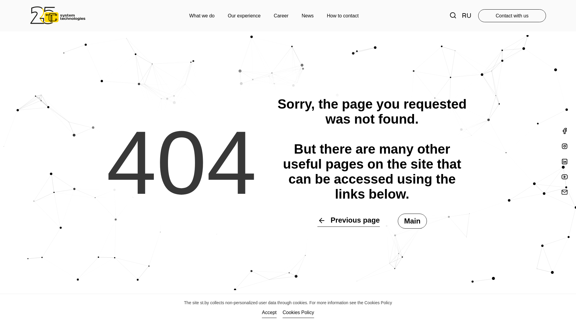  Describe the element at coordinates (298, 313) in the screenshot. I see `Cookies Policy` at that location.